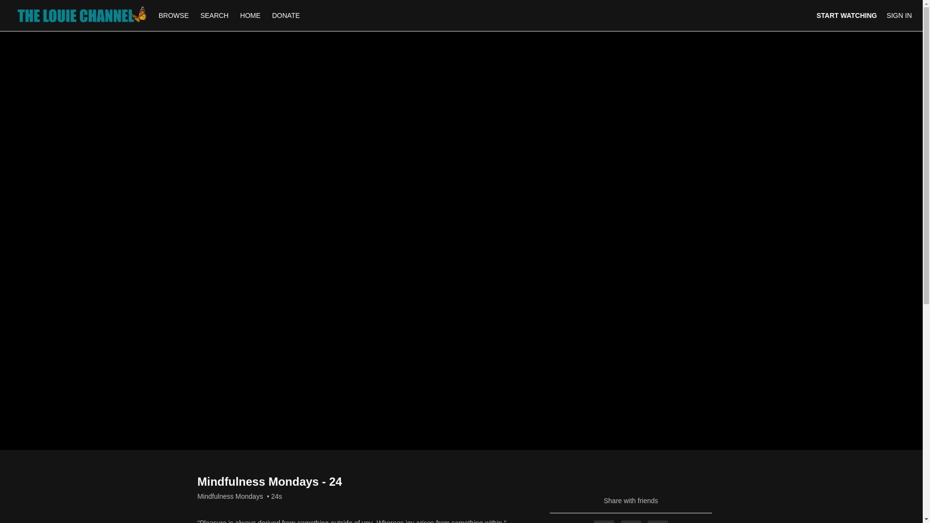 This screenshot has height=523, width=930. Describe the element at coordinates (230, 496) in the screenshot. I see `Mindfulness Mondays` at that location.